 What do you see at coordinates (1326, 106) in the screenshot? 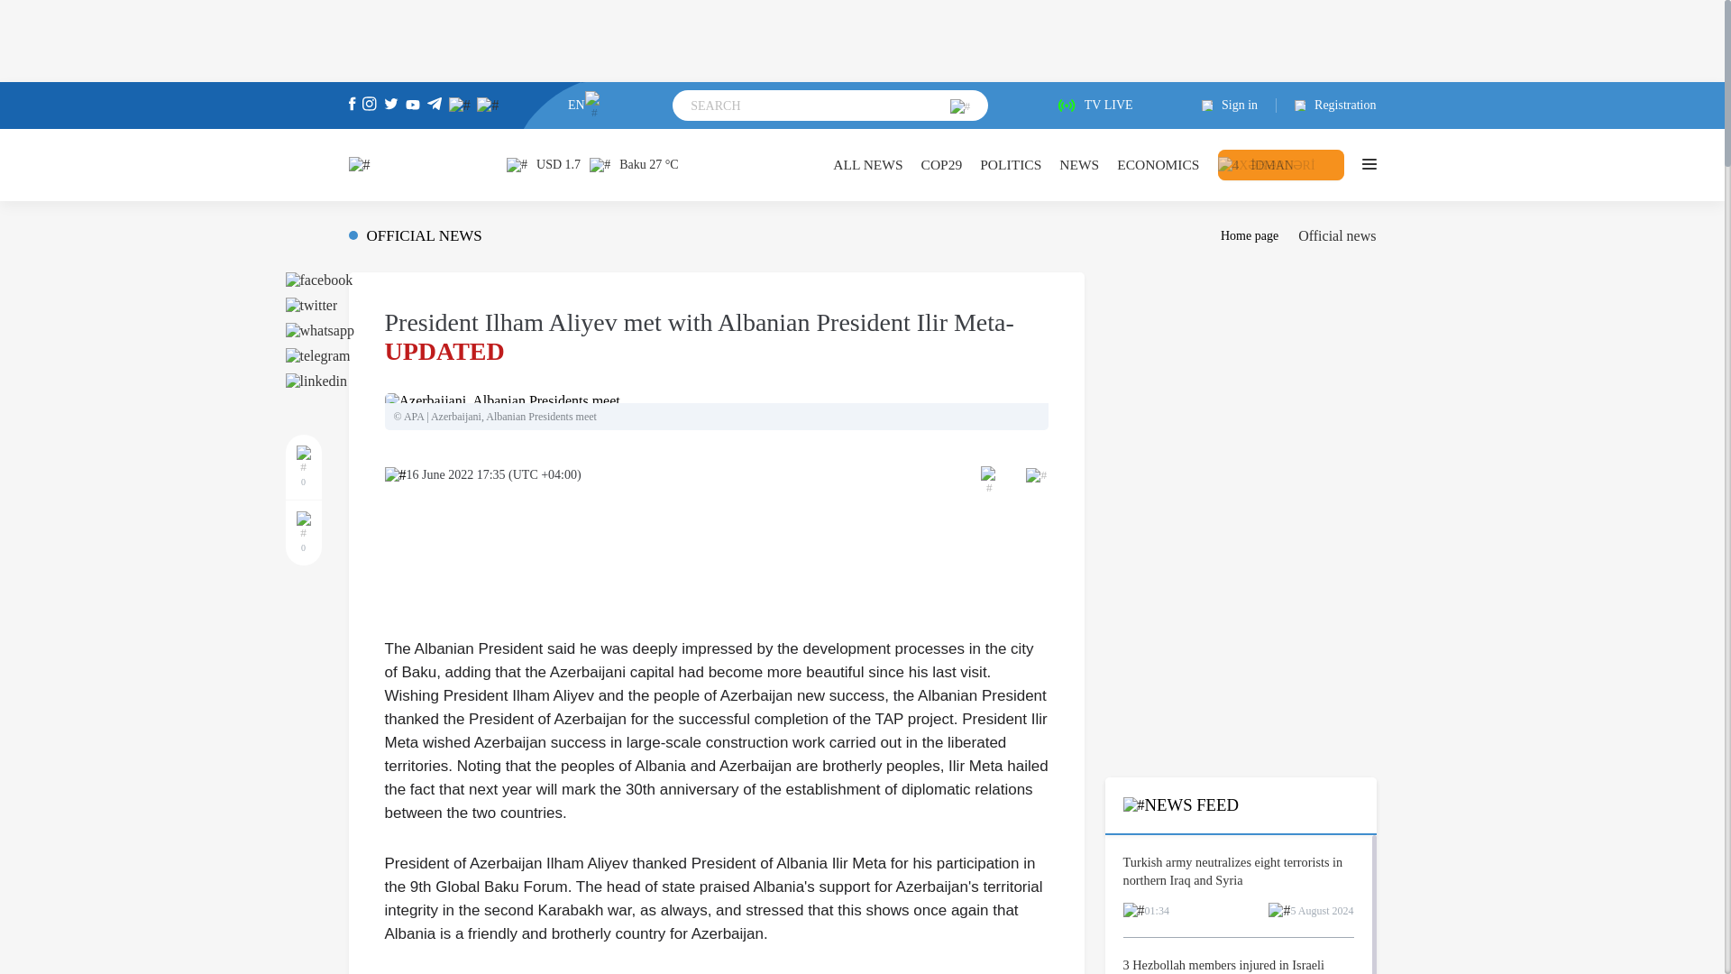
I see `Registration` at bounding box center [1326, 106].